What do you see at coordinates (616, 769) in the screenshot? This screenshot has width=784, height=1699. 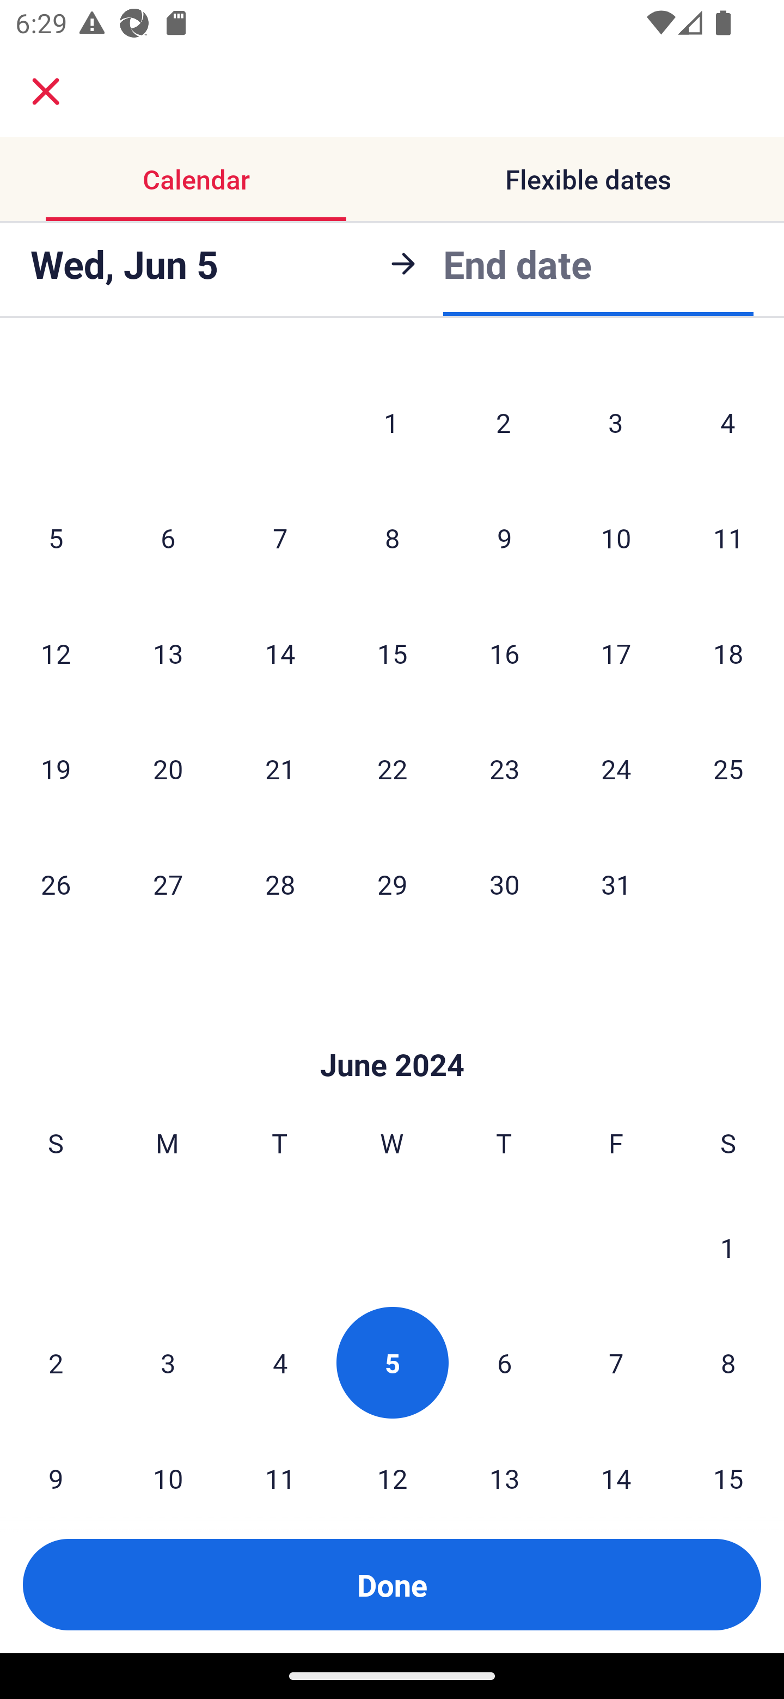 I see `24 Friday, May 24, 2024` at bounding box center [616, 769].